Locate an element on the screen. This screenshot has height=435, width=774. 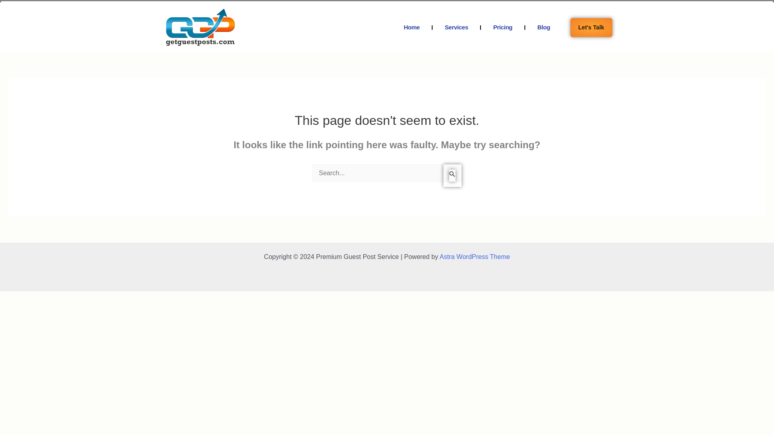
Astra WordPress Theme is located at coordinates (475, 256).